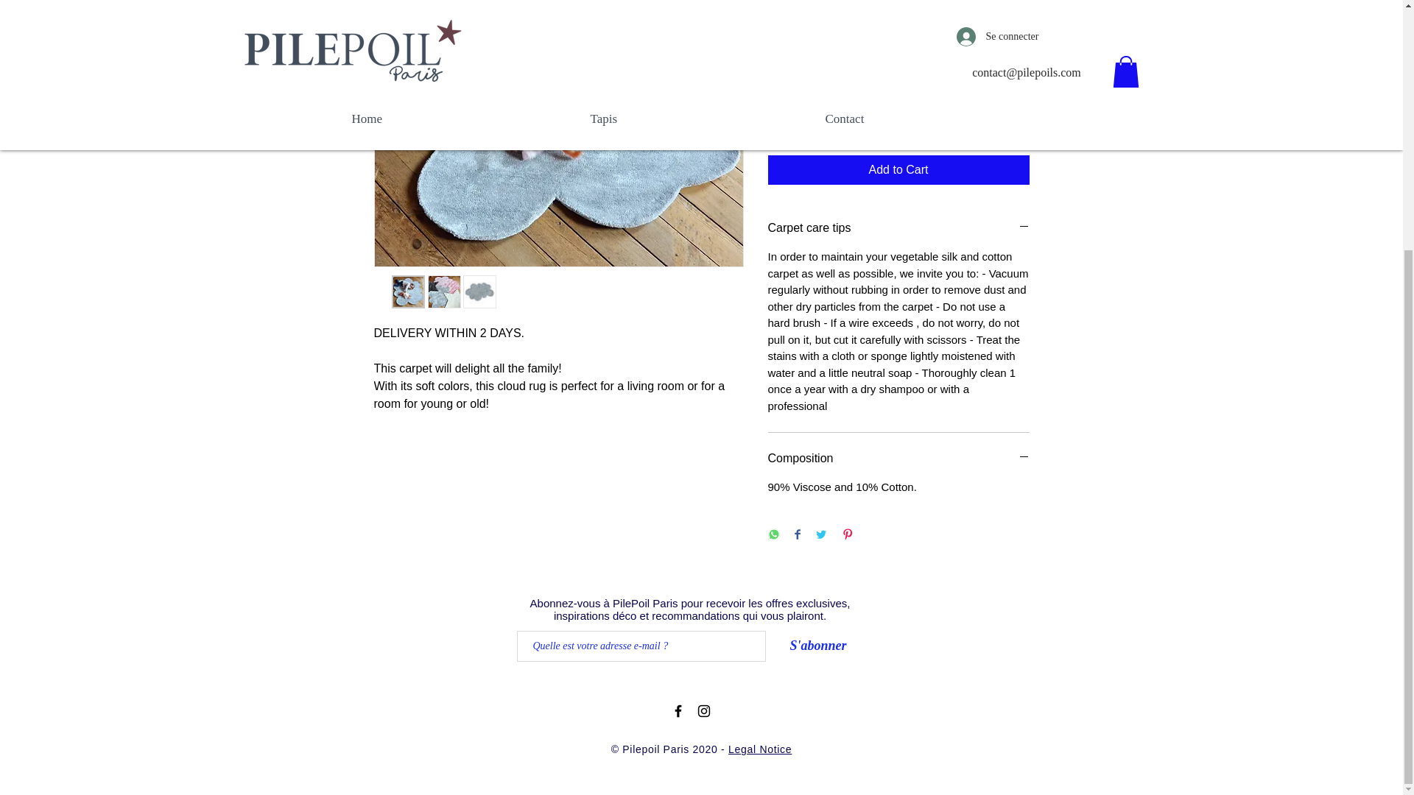 The height and width of the screenshot is (795, 1414). Describe the element at coordinates (898, 458) in the screenshot. I see `Composition` at that location.